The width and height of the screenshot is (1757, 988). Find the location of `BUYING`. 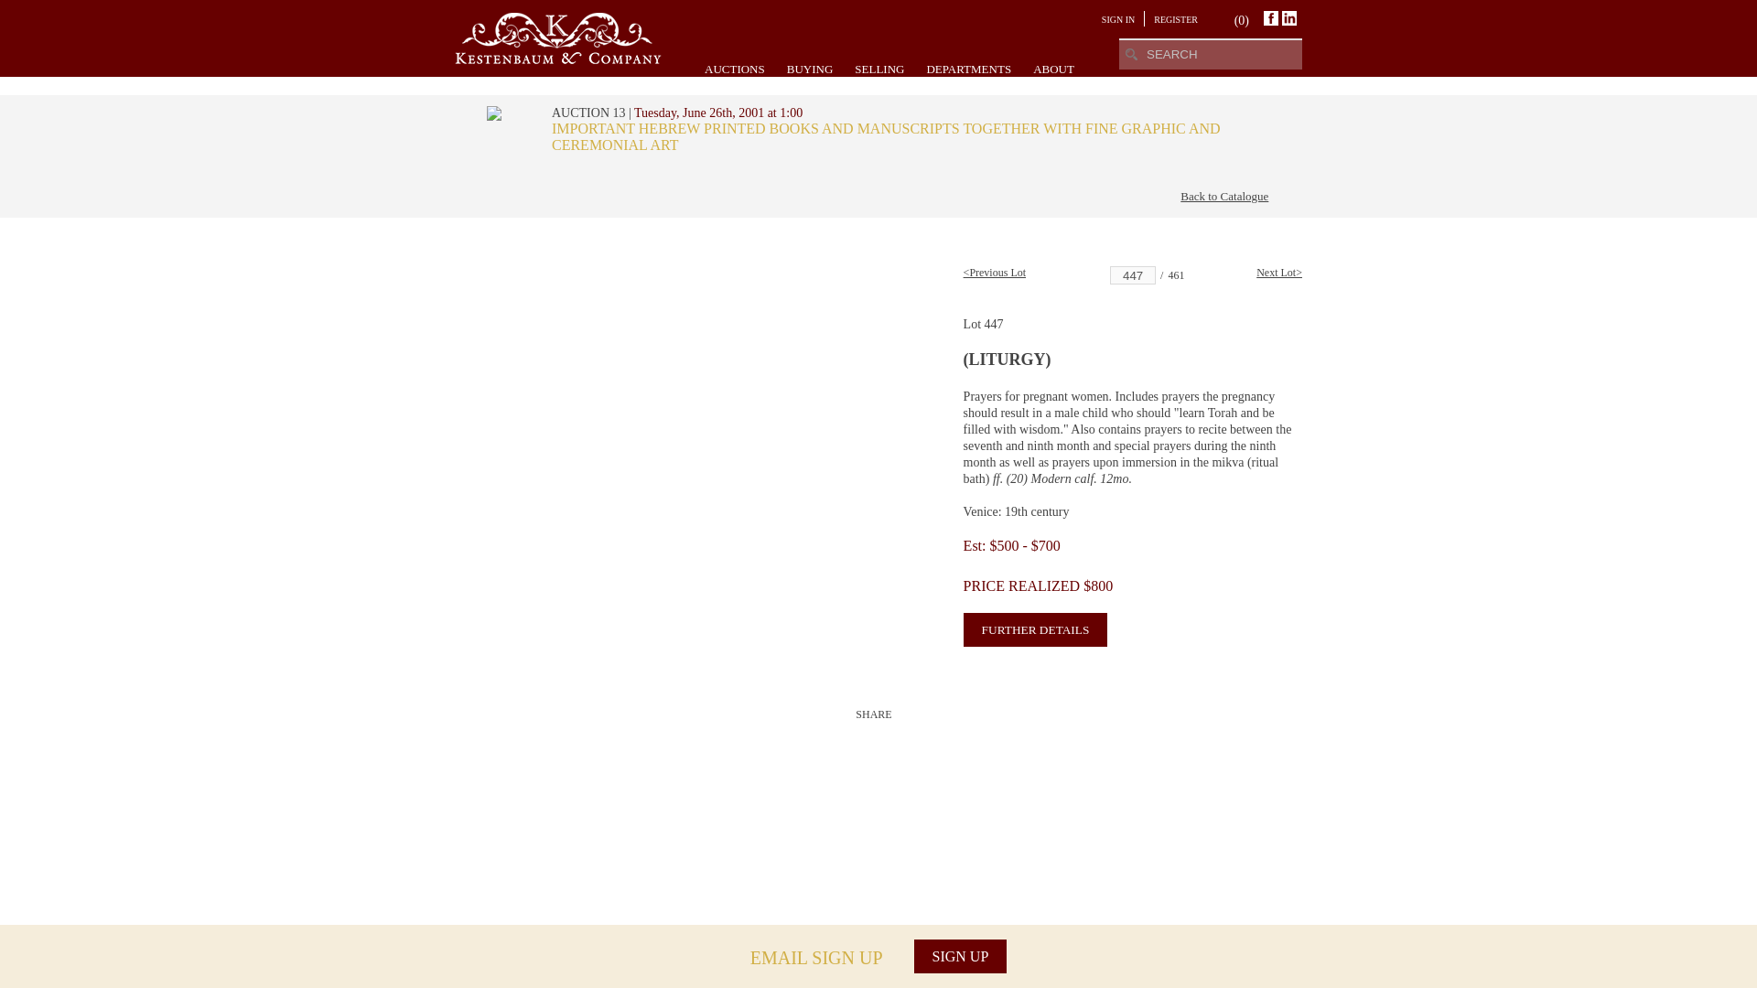

BUYING is located at coordinates (810, 69).